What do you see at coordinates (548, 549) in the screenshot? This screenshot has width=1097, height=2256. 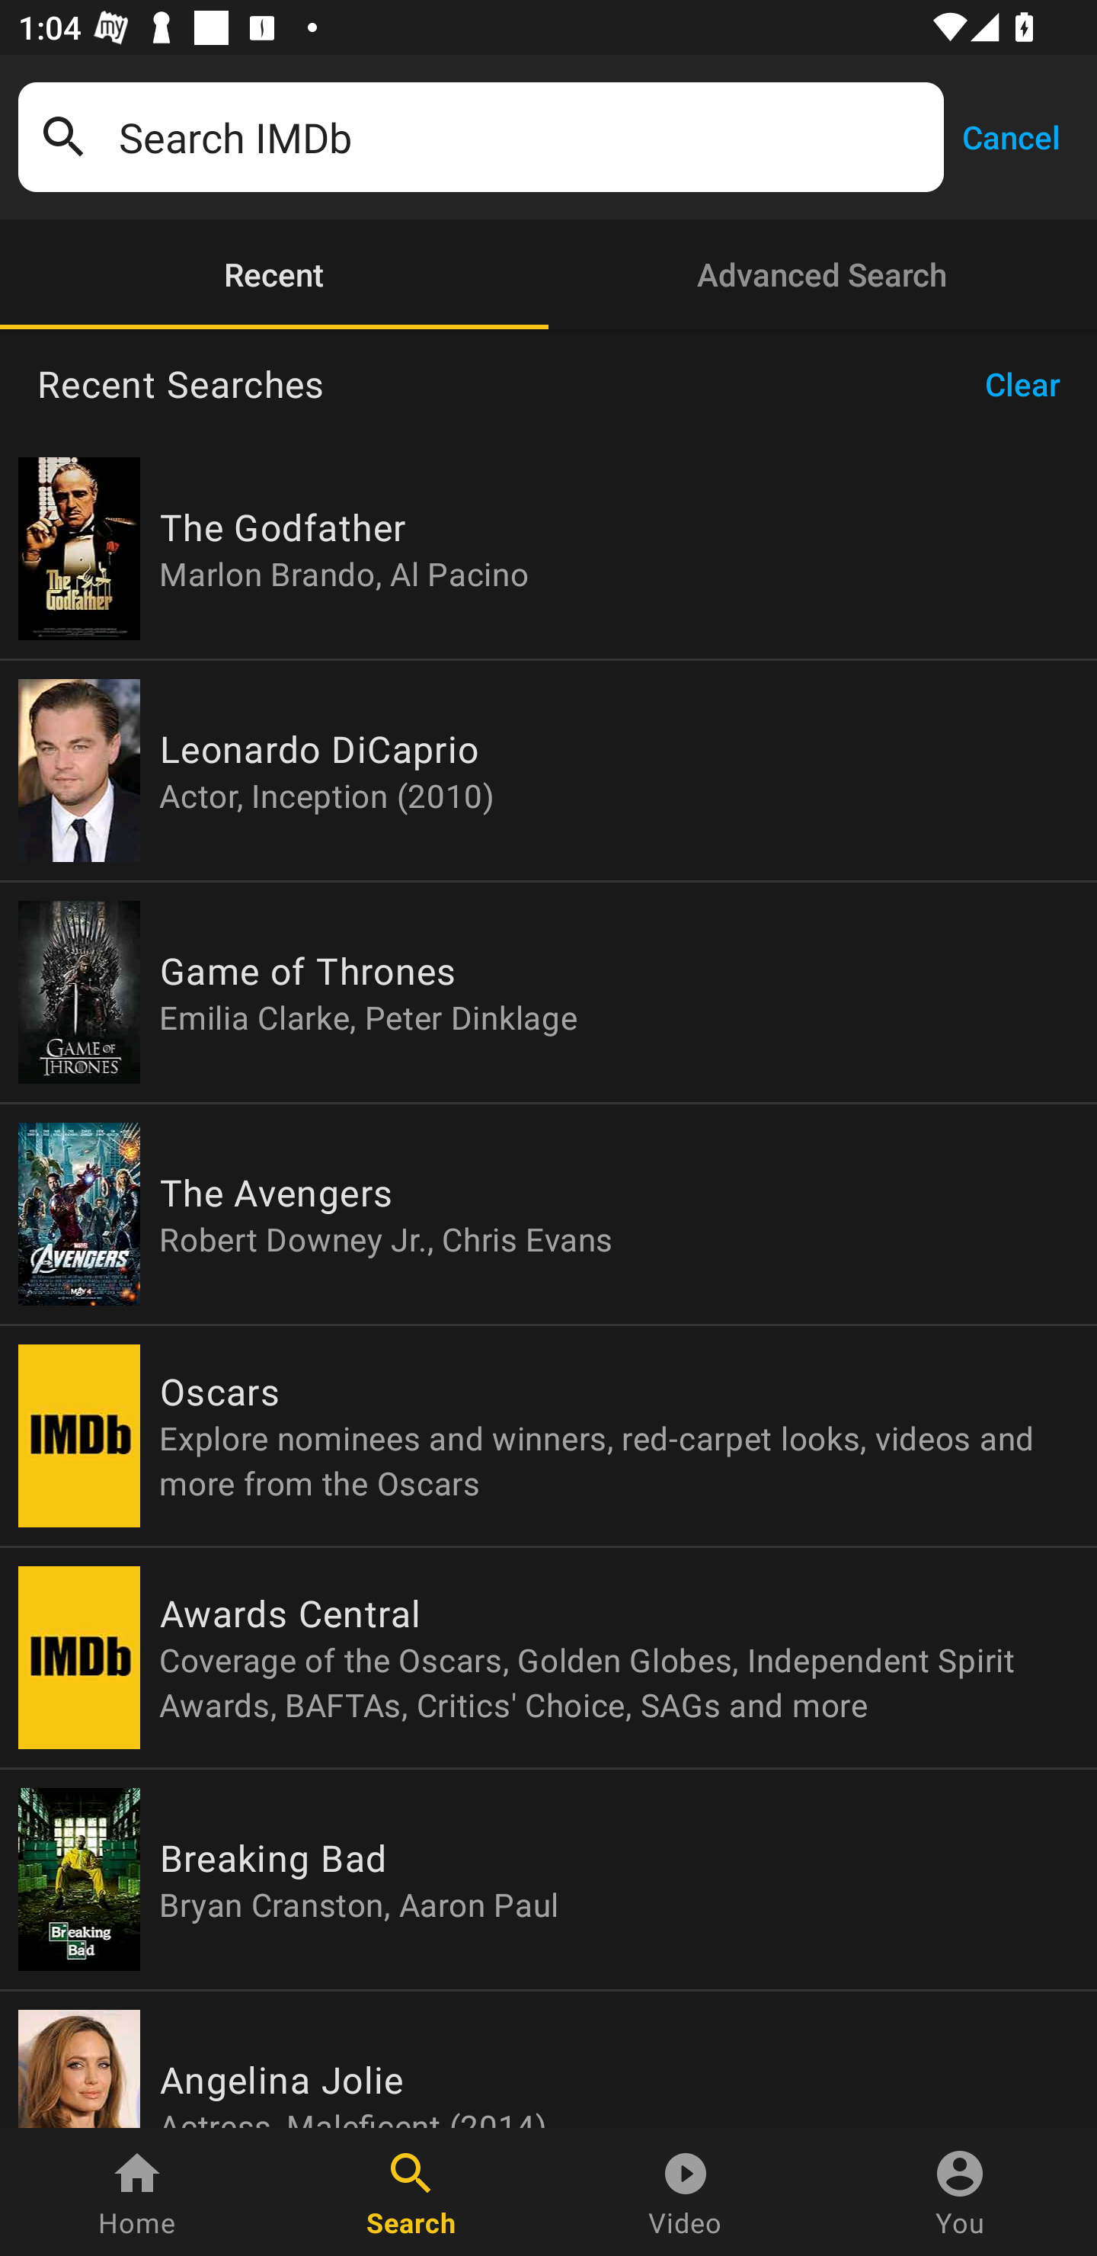 I see `The Godfather Marlon Brando, Al Pacino` at bounding box center [548, 549].